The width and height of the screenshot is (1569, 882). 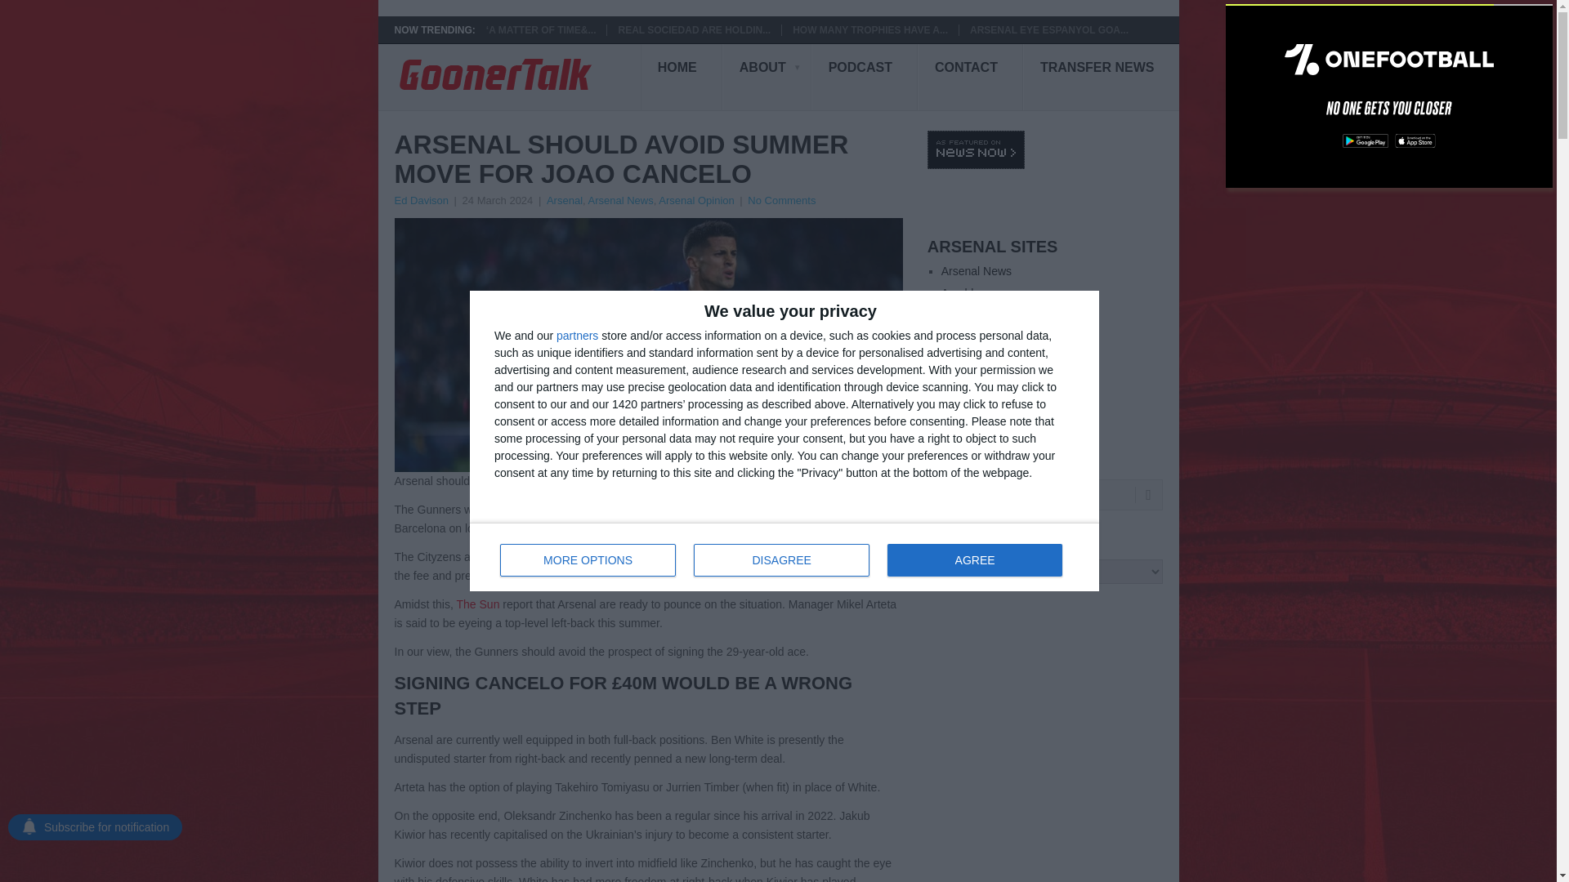 What do you see at coordinates (767, 78) in the screenshot?
I see `ABOUT` at bounding box center [767, 78].